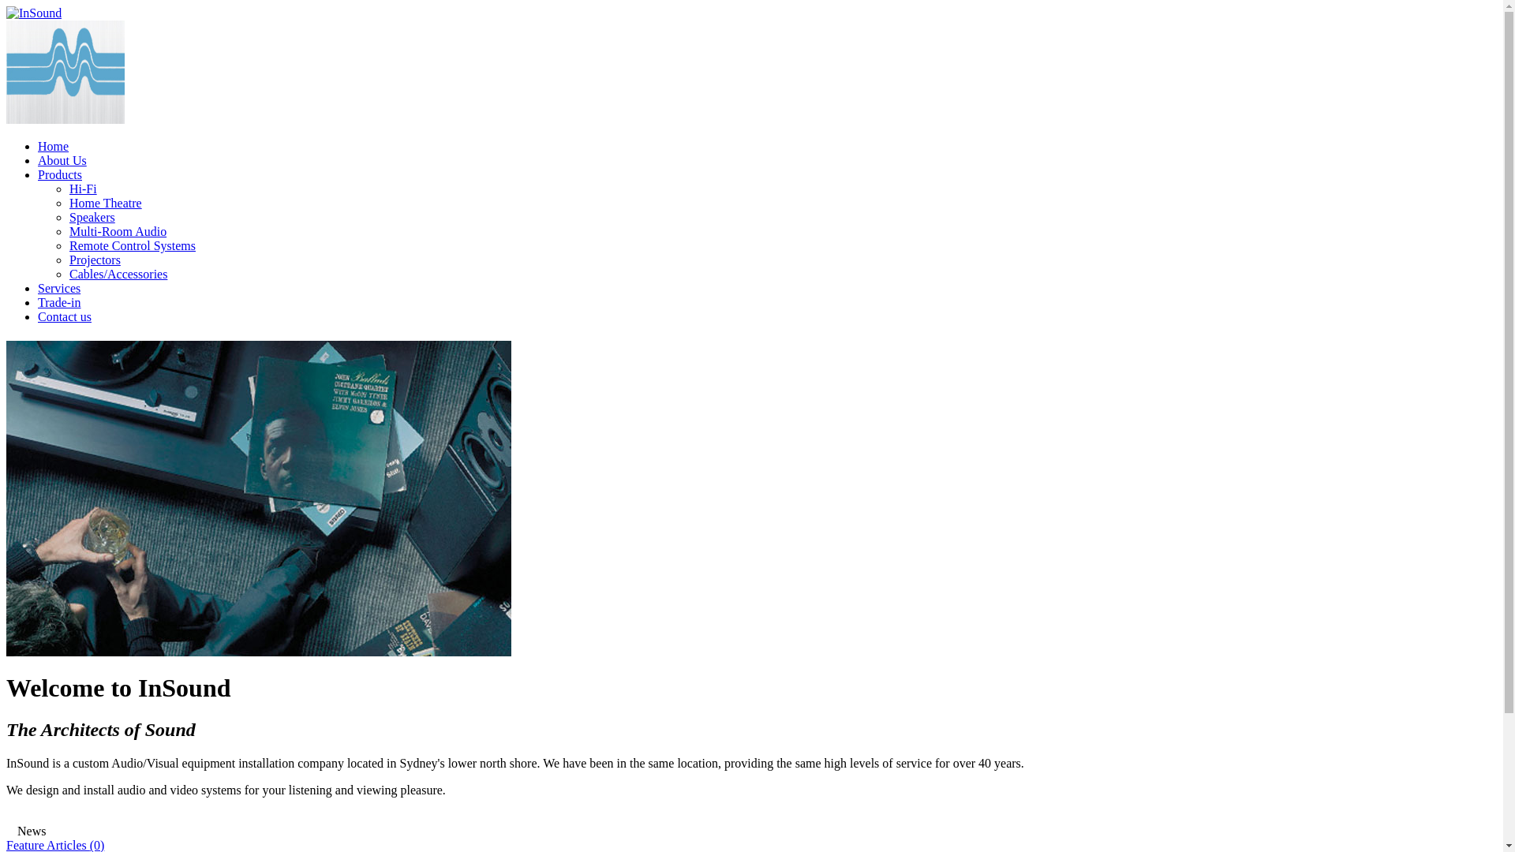  What do you see at coordinates (65, 317) in the screenshot?
I see `Contact us` at bounding box center [65, 317].